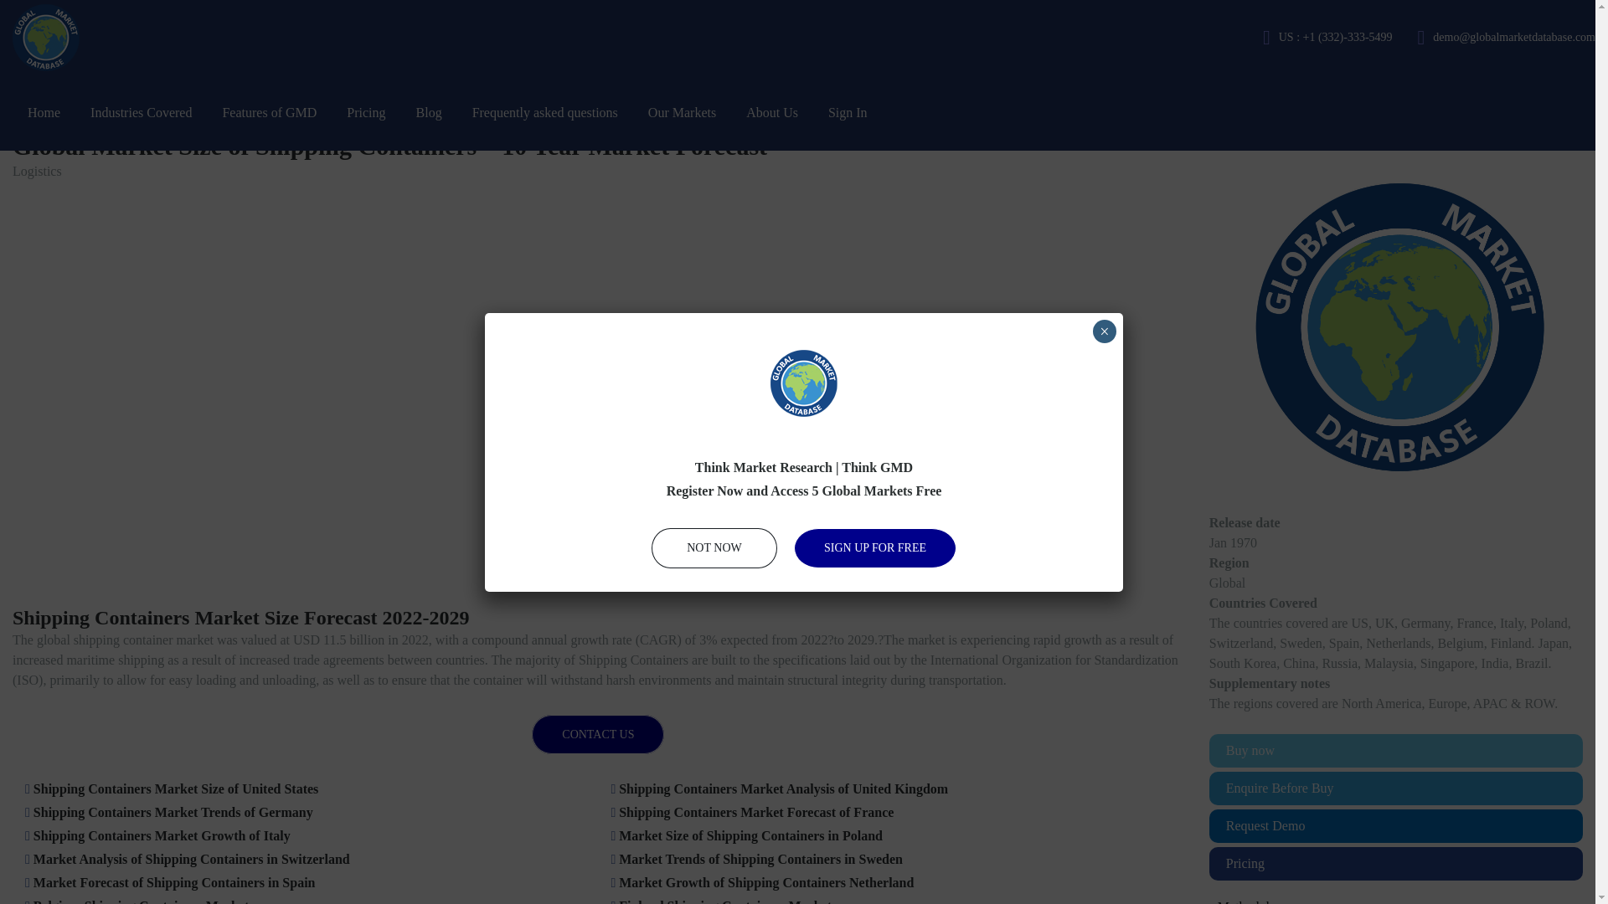 This screenshot has height=904, width=1608. What do you see at coordinates (1395, 901) in the screenshot?
I see `Methodology` at bounding box center [1395, 901].